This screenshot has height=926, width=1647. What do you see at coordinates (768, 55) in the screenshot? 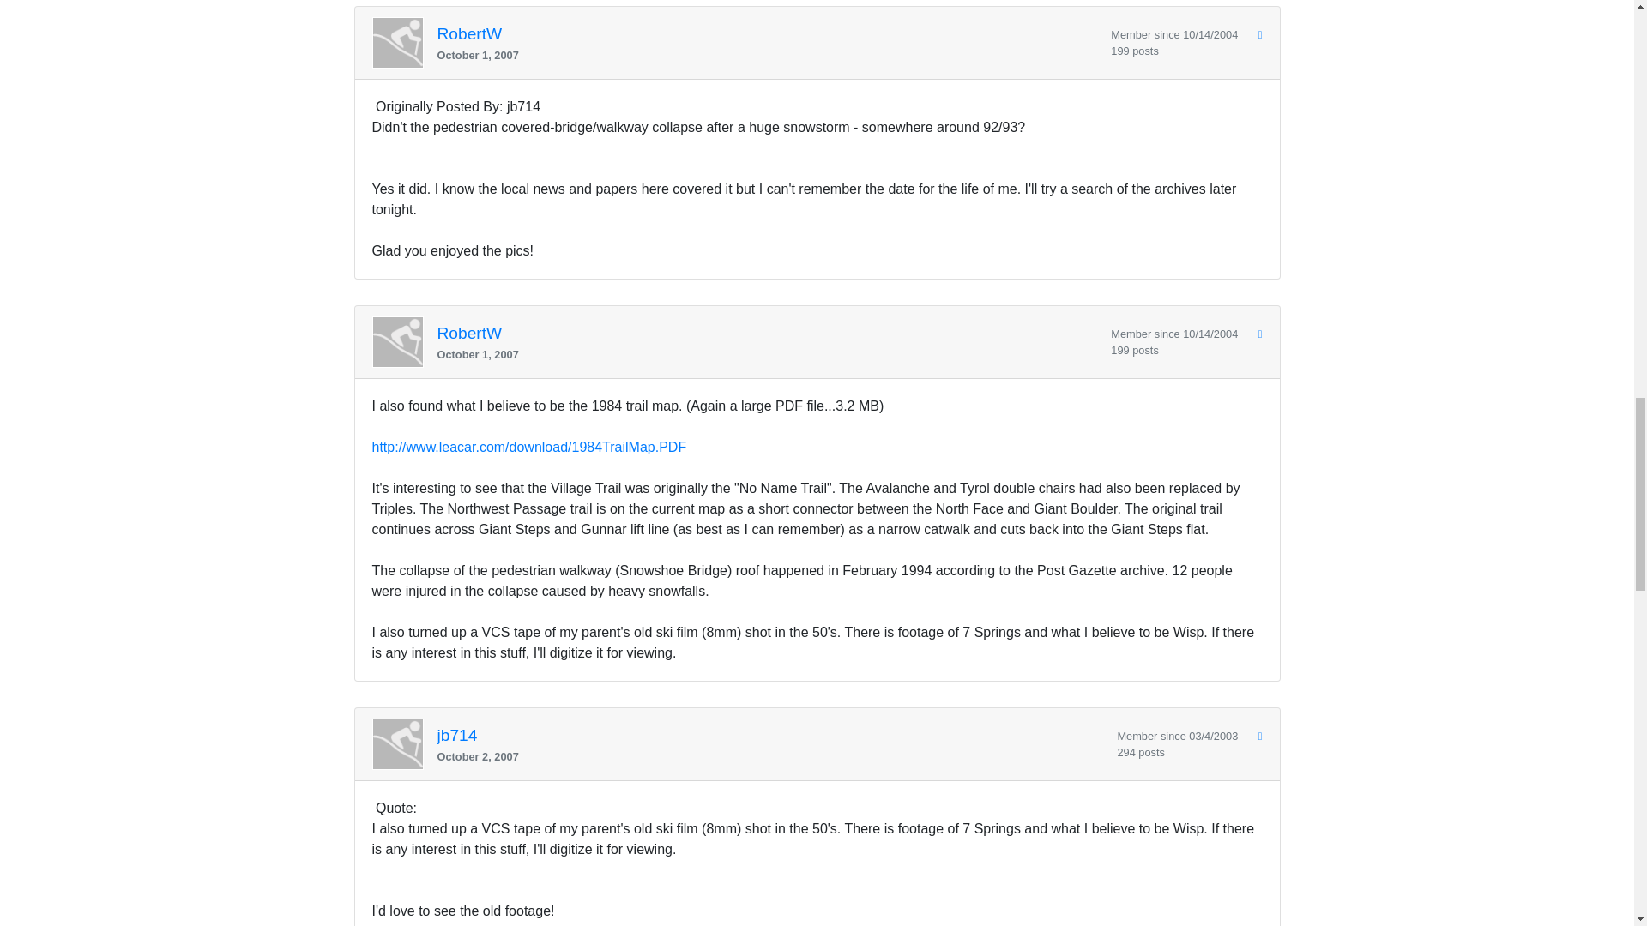
I see `October 1, 2007 at 04:30 pm` at bounding box center [768, 55].